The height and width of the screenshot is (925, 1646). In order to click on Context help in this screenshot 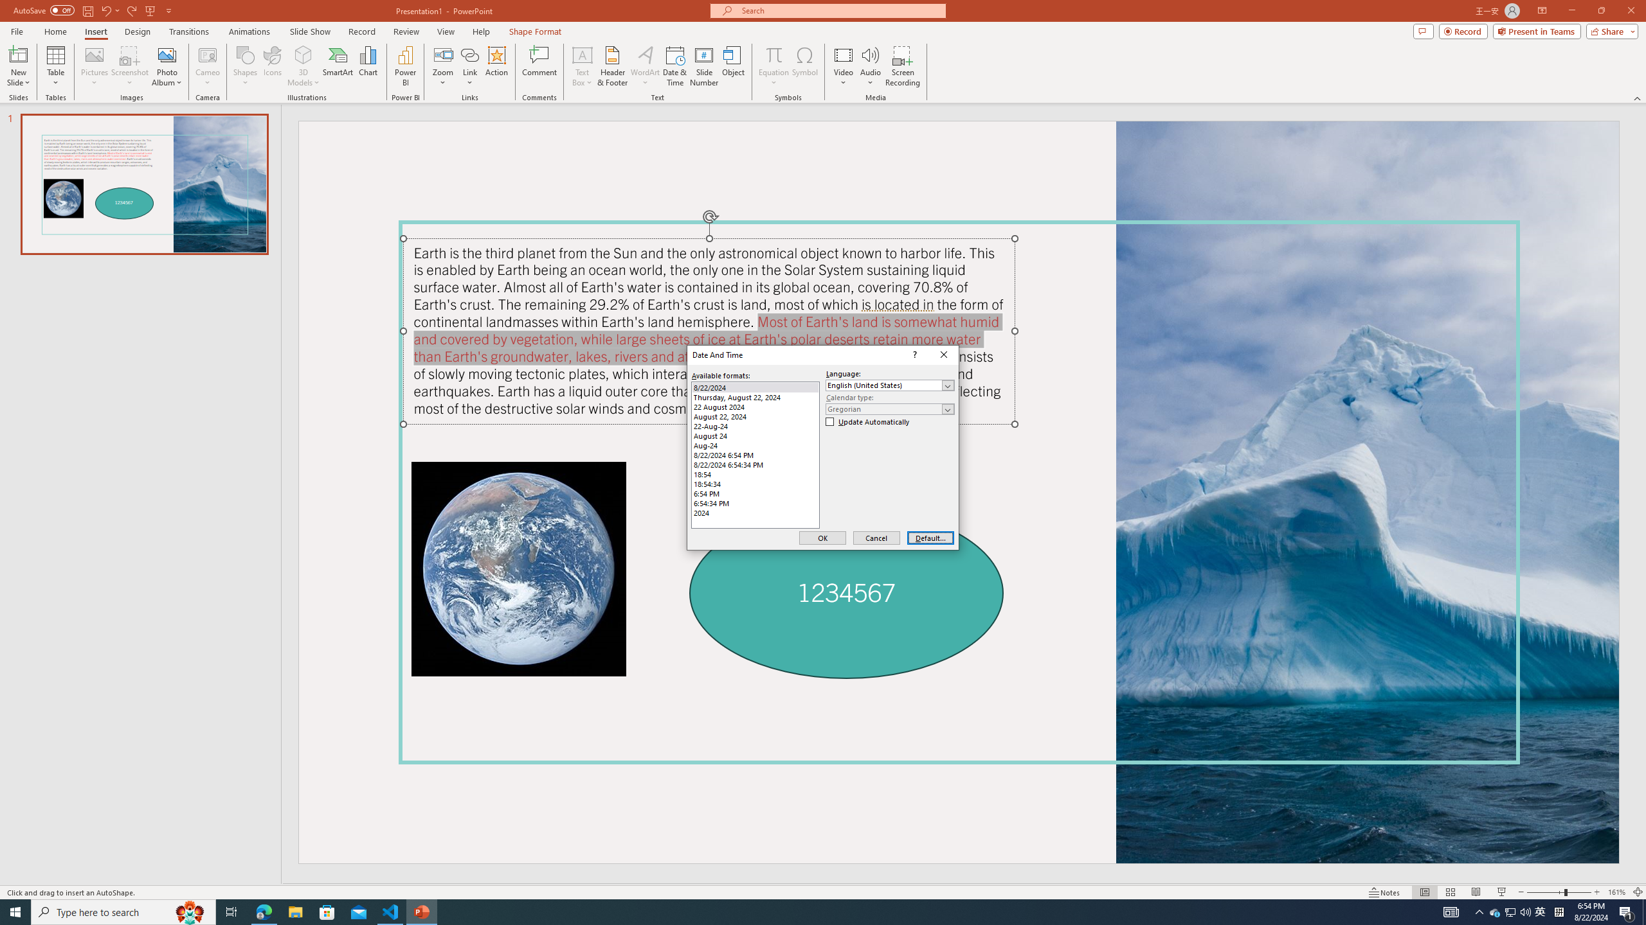, I will do `click(913, 355)`.